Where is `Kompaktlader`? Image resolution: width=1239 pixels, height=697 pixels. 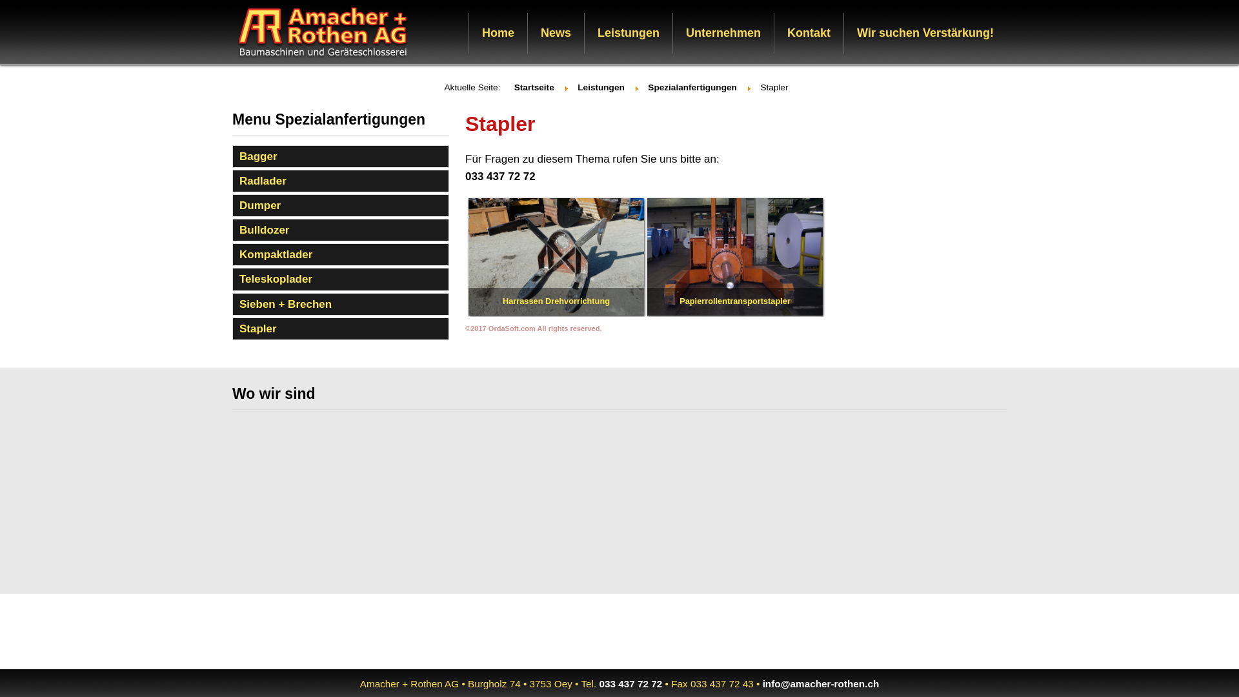 Kompaktlader is located at coordinates (341, 254).